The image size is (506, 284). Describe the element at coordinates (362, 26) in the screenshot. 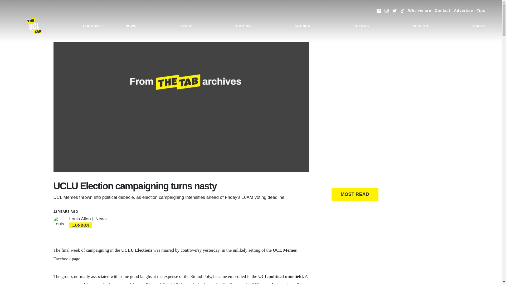

I see `TRENDS` at that location.